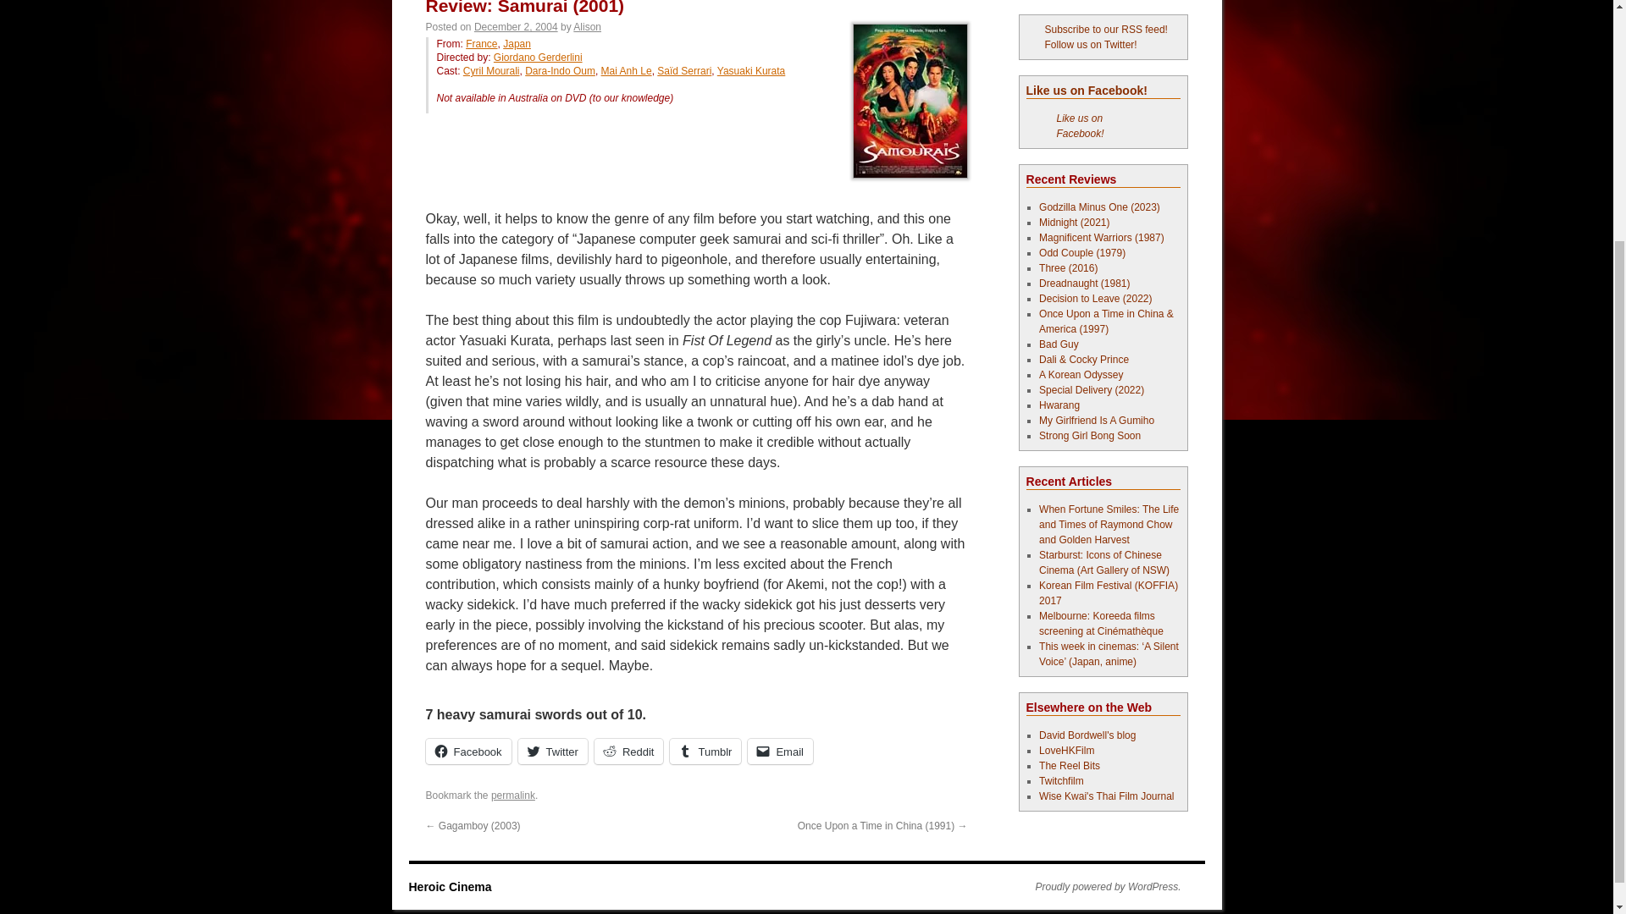  What do you see at coordinates (517, 44) in the screenshot?
I see `Japan` at bounding box center [517, 44].